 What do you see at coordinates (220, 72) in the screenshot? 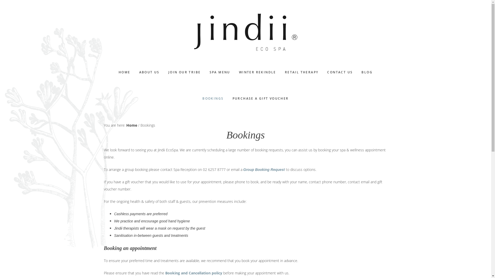
I see `SPA MENU` at bounding box center [220, 72].